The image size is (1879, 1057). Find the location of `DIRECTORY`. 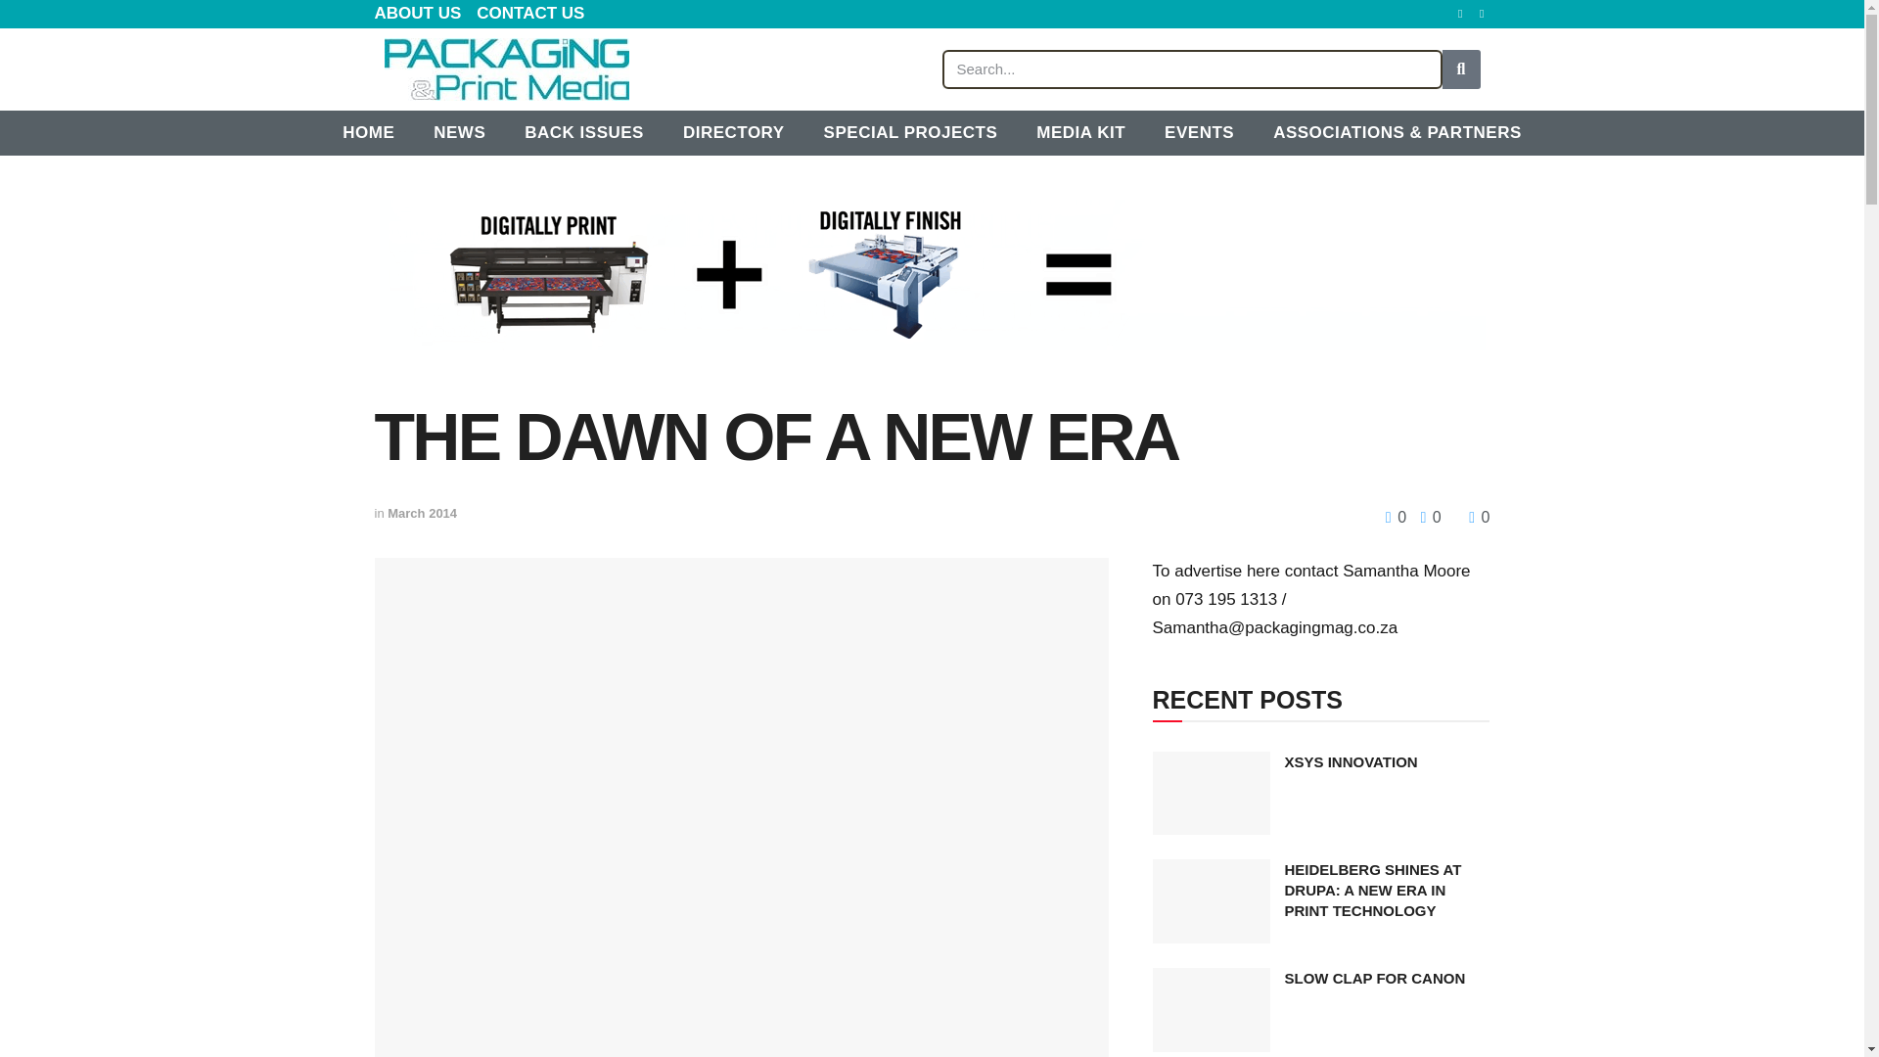

DIRECTORY is located at coordinates (733, 133).